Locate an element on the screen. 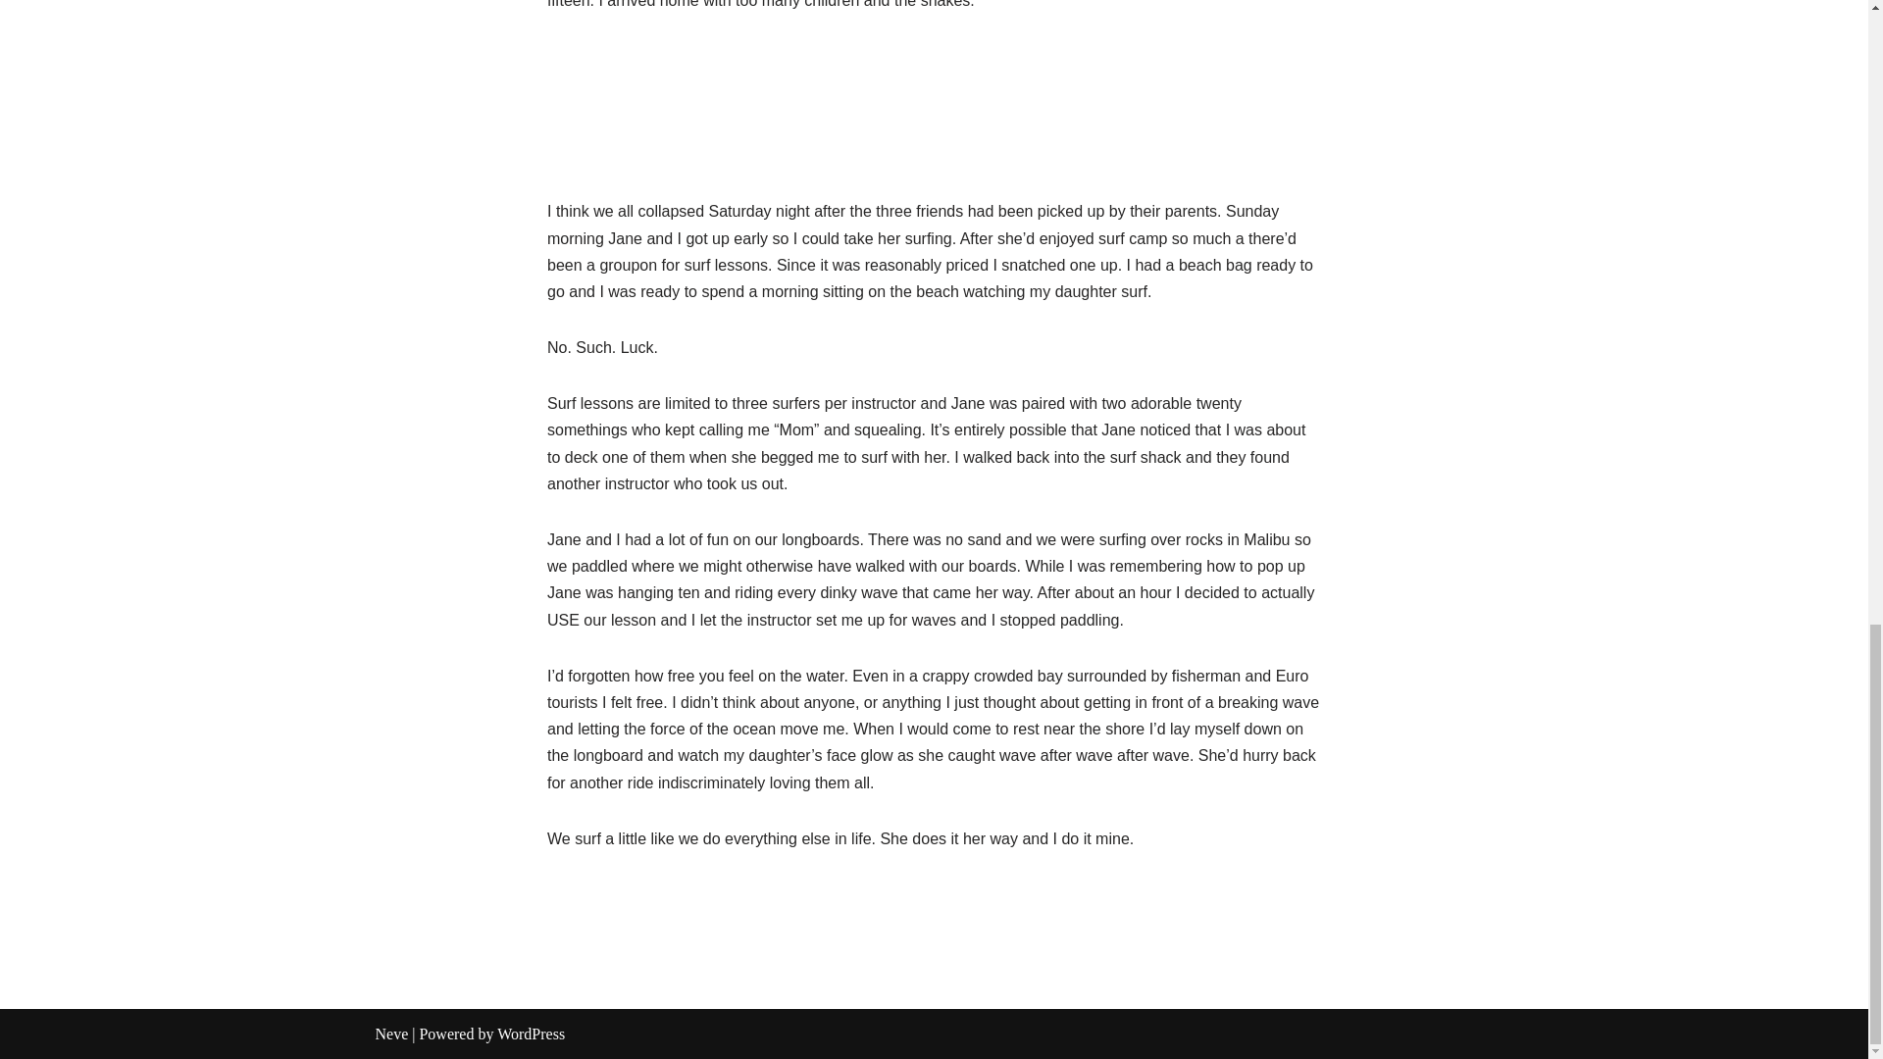 Image resolution: width=1883 pixels, height=1059 pixels. Neve is located at coordinates (391, 1034).